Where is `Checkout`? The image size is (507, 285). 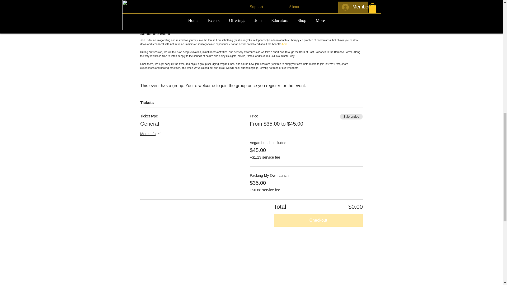
Checkout is located at coordinates (318, 220).